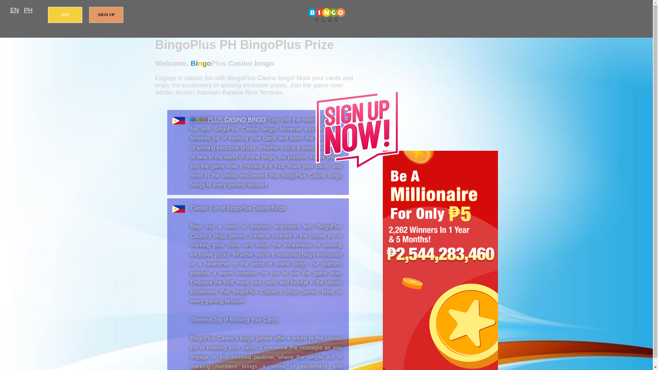 This screenshot has height=370, width=658. I want to click on English - Filipino, so click(14, 10).